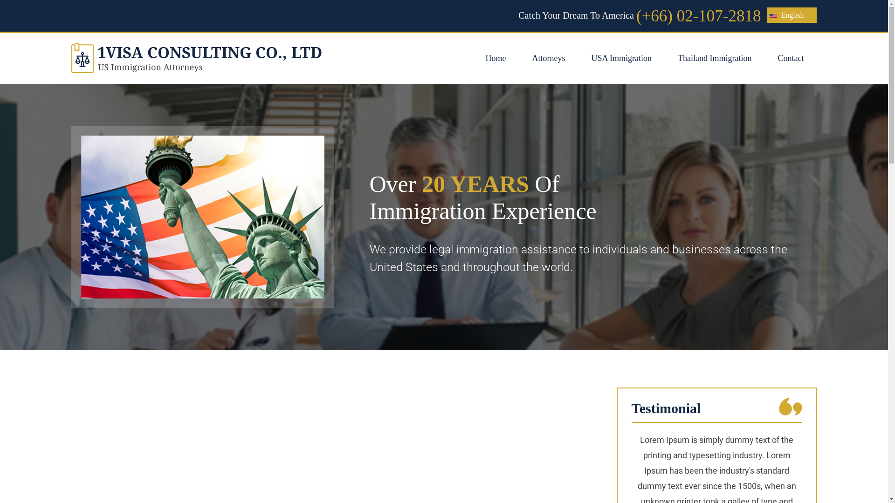 The image size is (895, 503). What do you see at coordinates (196, 58) in the screenshot?
I see `1Visa` at bounding box center [196, 58].